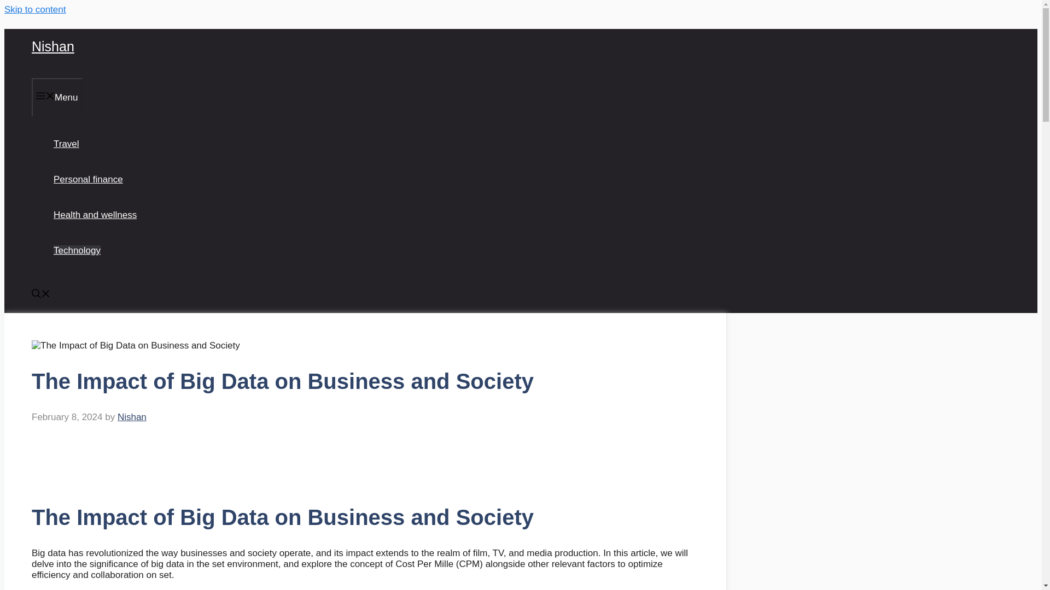  I want to click on Skip to content, so click(34, 9).